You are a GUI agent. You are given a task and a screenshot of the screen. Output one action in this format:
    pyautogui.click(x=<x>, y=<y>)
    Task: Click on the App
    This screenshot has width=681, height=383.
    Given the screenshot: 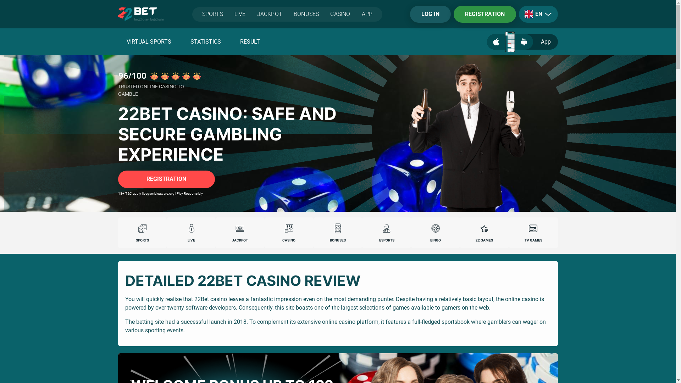 What is the action you would take?
    pyautogui.click(x=522, y=42)
    